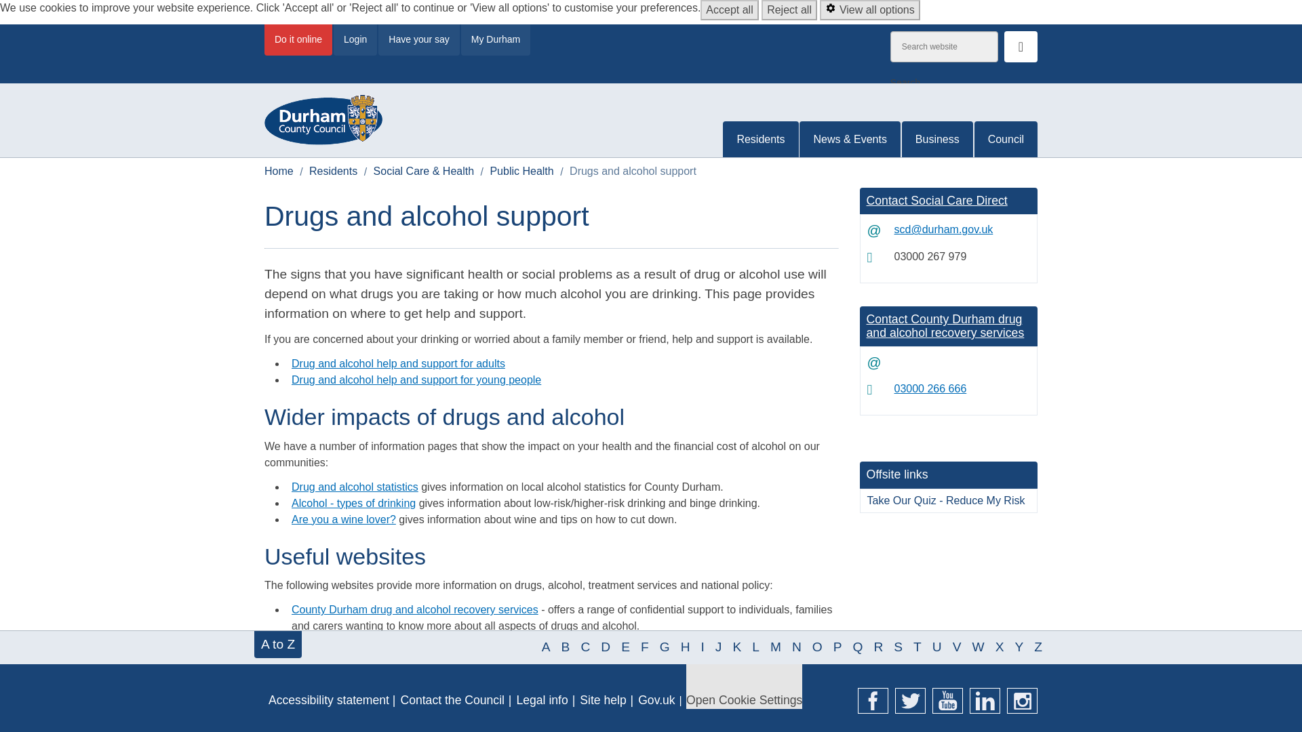  I want to click on Letter B, so click(566, 647).